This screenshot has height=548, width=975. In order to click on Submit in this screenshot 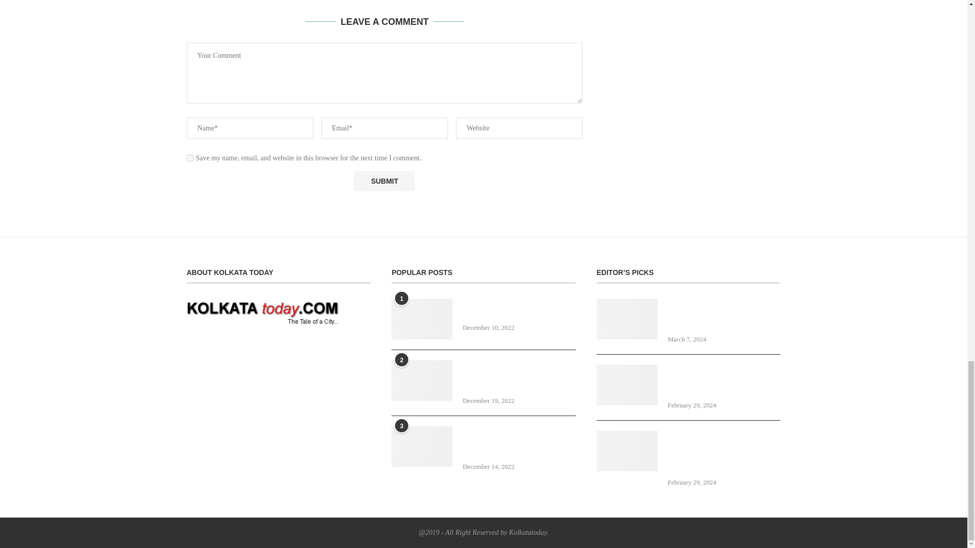, I will do `click(384, 181)`.